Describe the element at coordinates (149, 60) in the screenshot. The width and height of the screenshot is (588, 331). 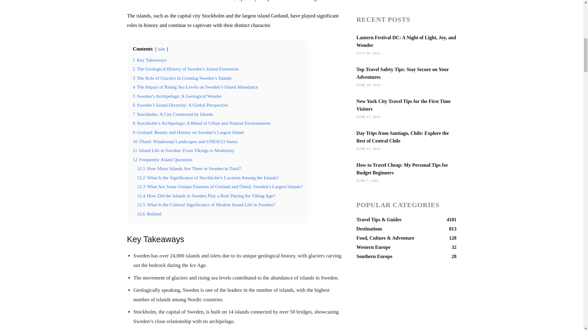
I see `1 Key Takeaways` at that location.